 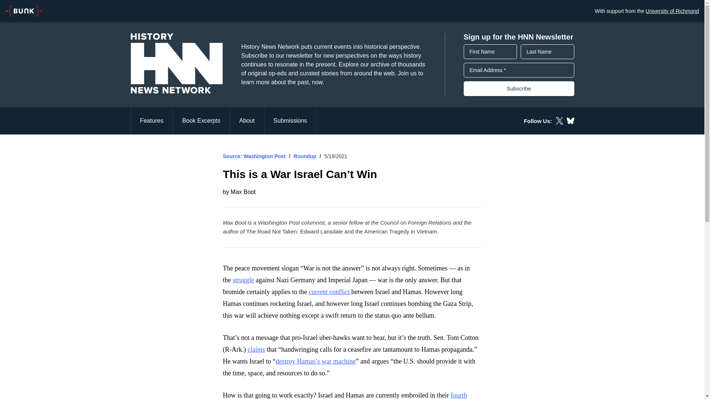 What do you see at coordinates (559, 120) in the screenshot?
I see `Follow HNN on X, formerly Twitter` at bounding box center [559, 120].